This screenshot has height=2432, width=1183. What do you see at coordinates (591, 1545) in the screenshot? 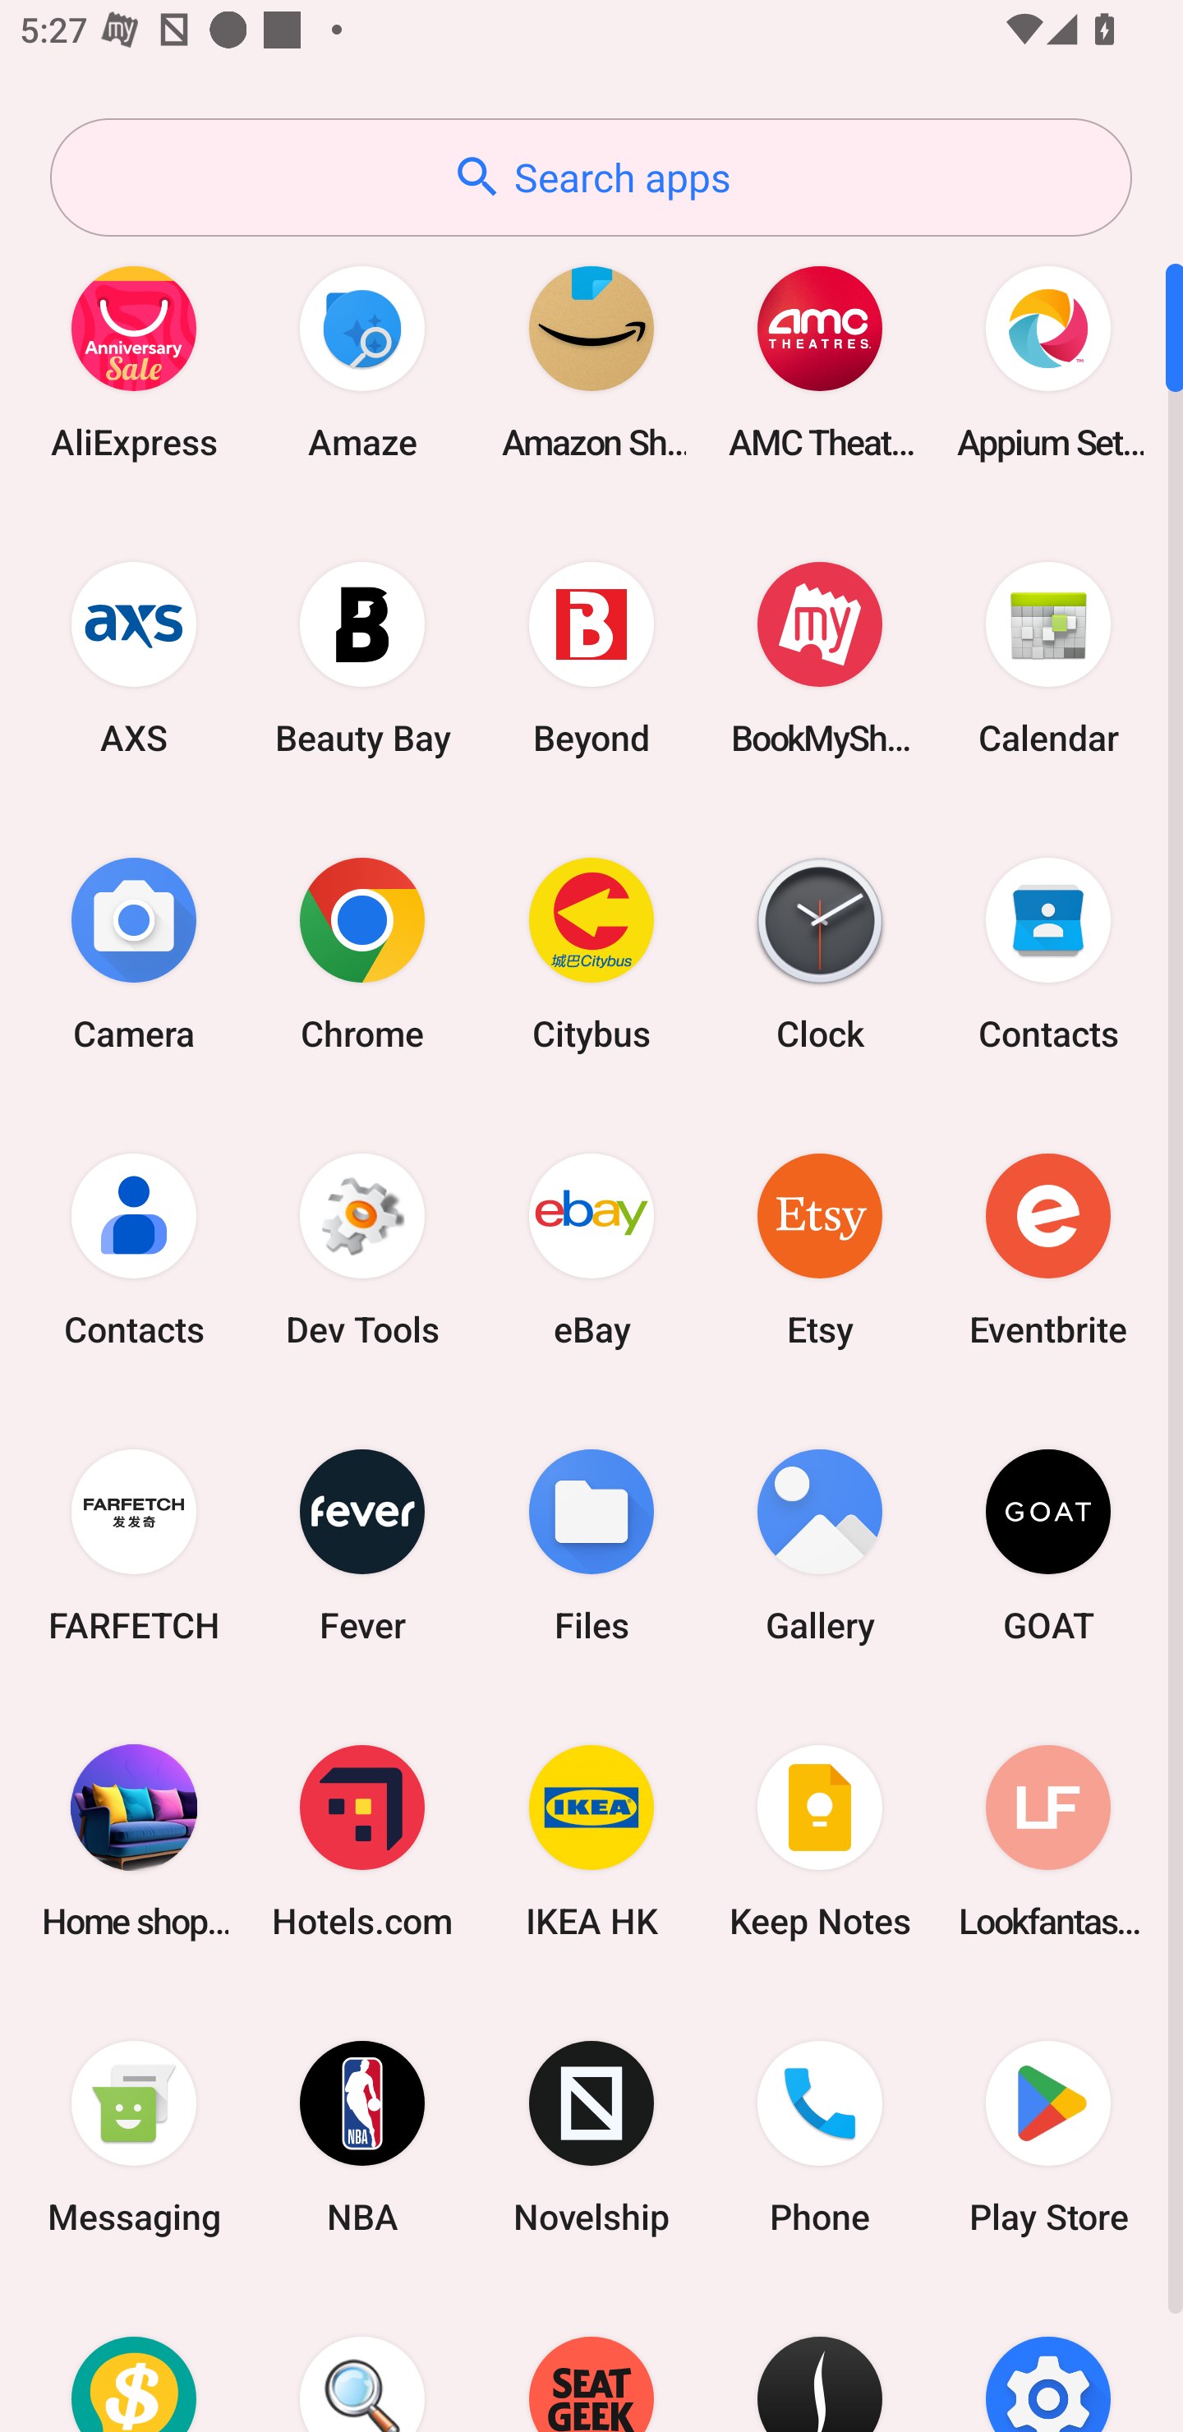
I see `Files` at bounding box center [591, 1545].